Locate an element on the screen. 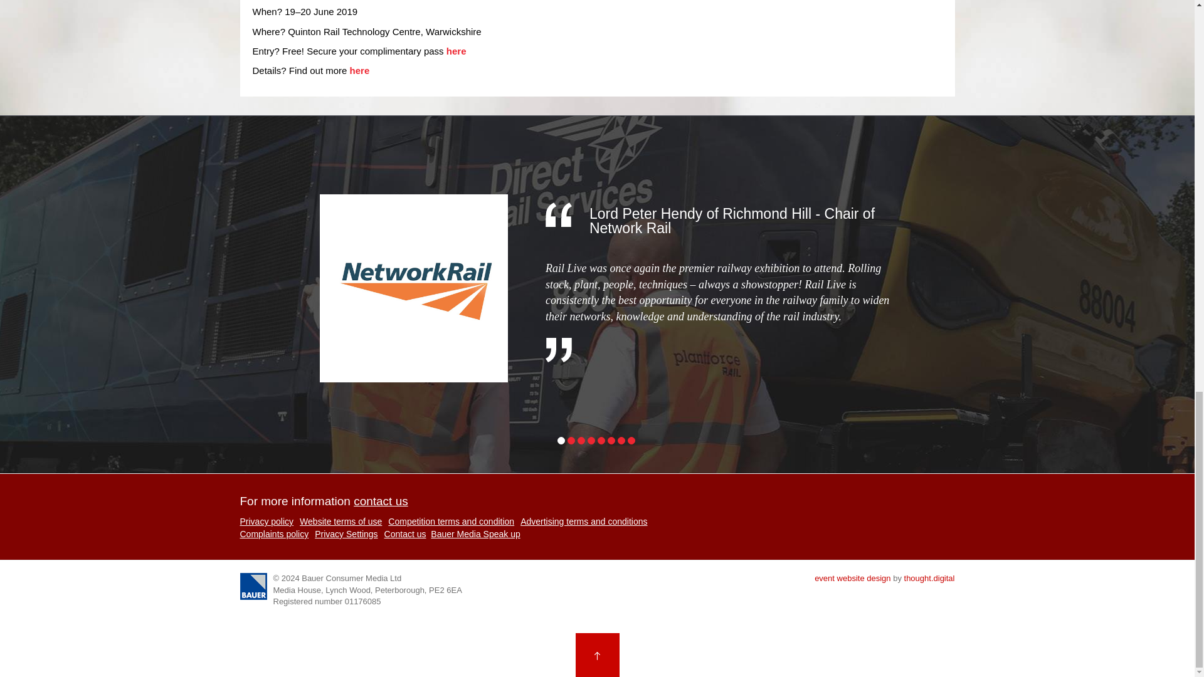  Bauer is located at coordinates (253, 585).